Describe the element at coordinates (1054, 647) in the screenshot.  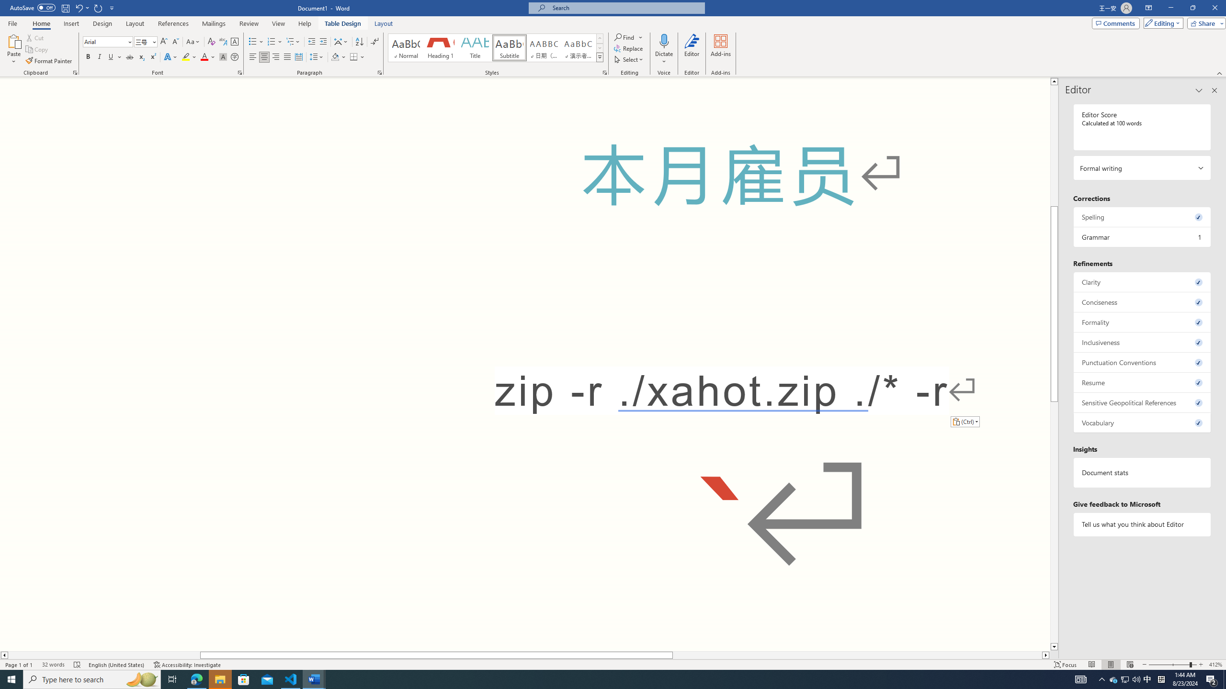
I see `Line down` at that location.